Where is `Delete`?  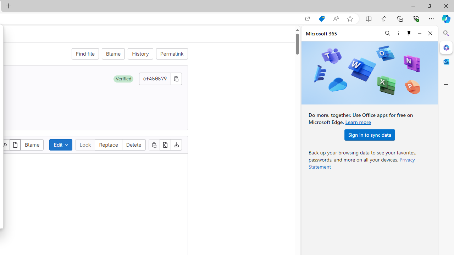
Delete is located at coordinates (133, 144).